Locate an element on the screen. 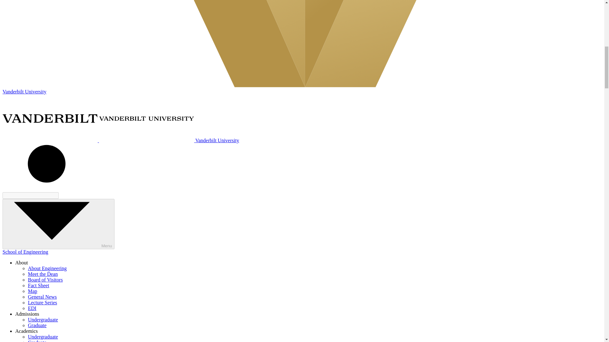  Undergraduate is located at coordinates (43, 320).